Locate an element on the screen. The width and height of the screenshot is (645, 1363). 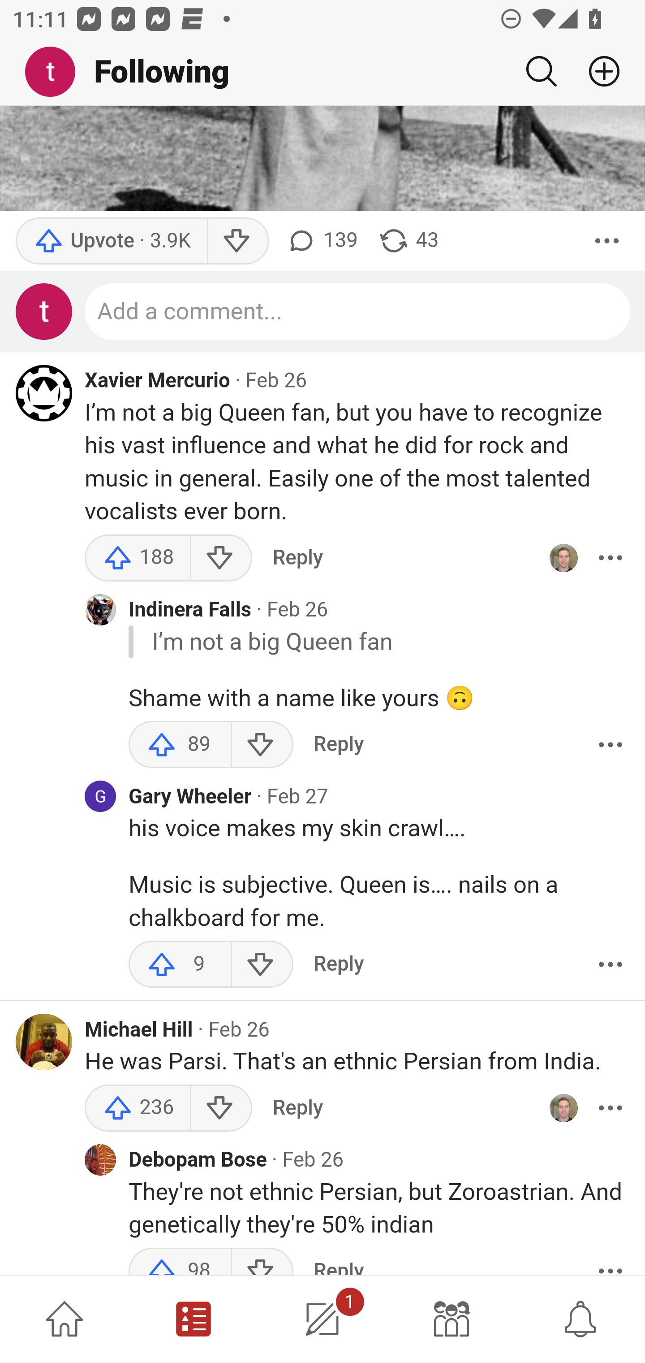
Reply is located at coordinates (297, 1109).